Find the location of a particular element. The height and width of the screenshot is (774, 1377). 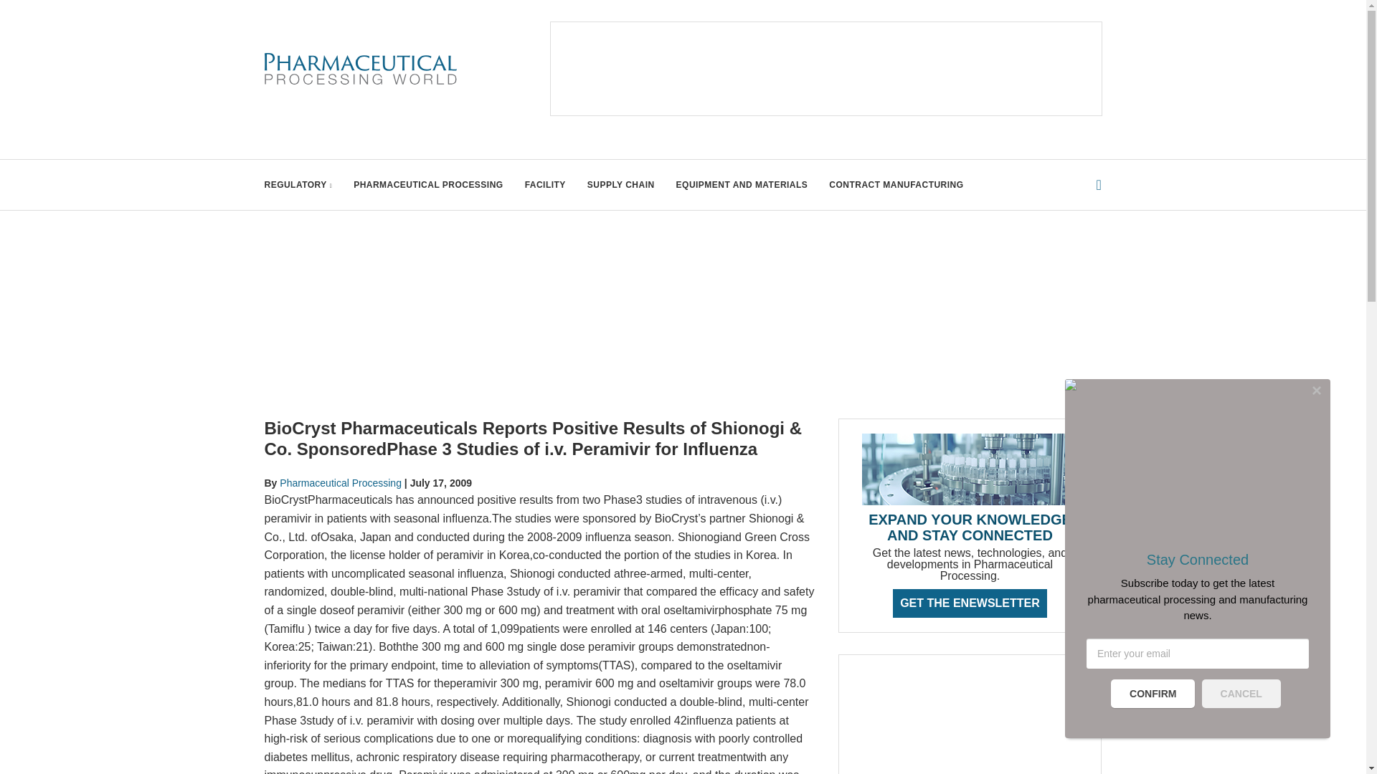

GET THE ENEWSLETTER is located at coordinates (970, 602).